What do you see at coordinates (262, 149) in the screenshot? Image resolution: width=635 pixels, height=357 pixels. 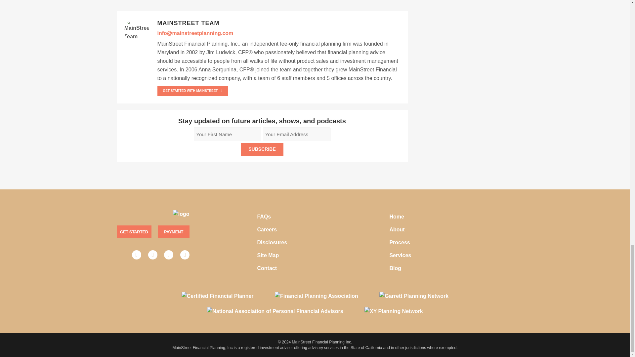 I see `Subscribe` at bounding box center [262, 149].